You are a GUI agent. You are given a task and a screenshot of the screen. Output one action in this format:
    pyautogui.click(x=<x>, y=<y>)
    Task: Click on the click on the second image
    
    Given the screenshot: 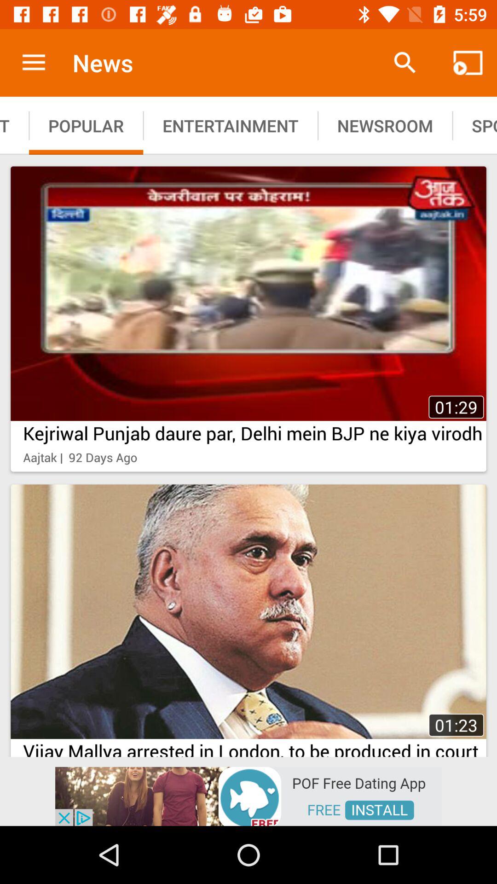 What is the action you would take?
    pyautogui.click(x=248, y=618)
    